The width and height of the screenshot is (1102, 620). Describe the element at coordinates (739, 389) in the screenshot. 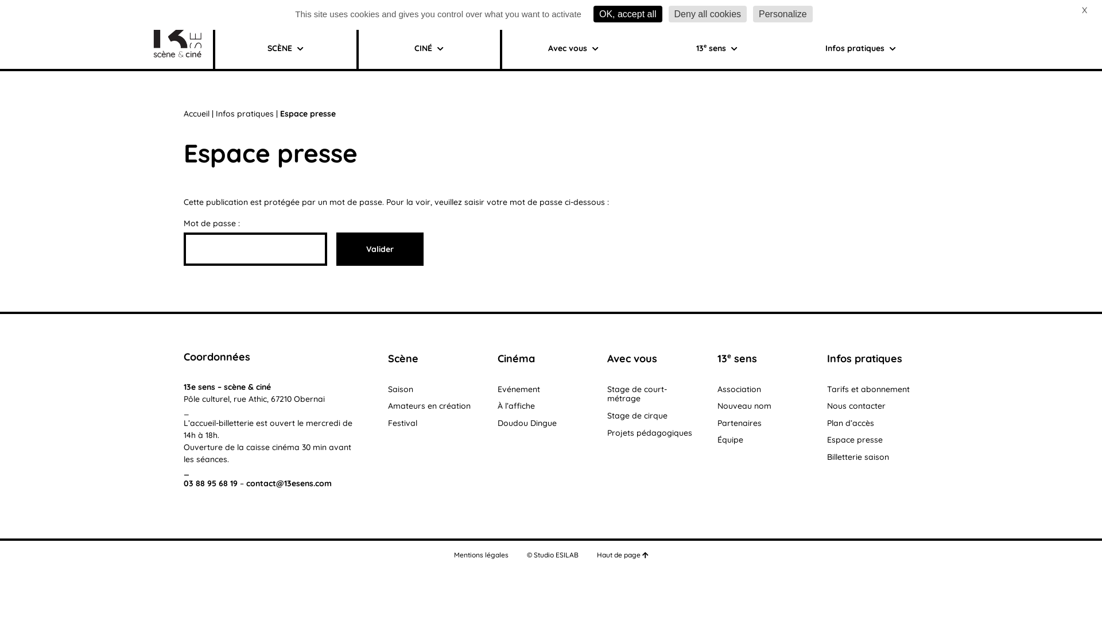

I see `Association` at that location.